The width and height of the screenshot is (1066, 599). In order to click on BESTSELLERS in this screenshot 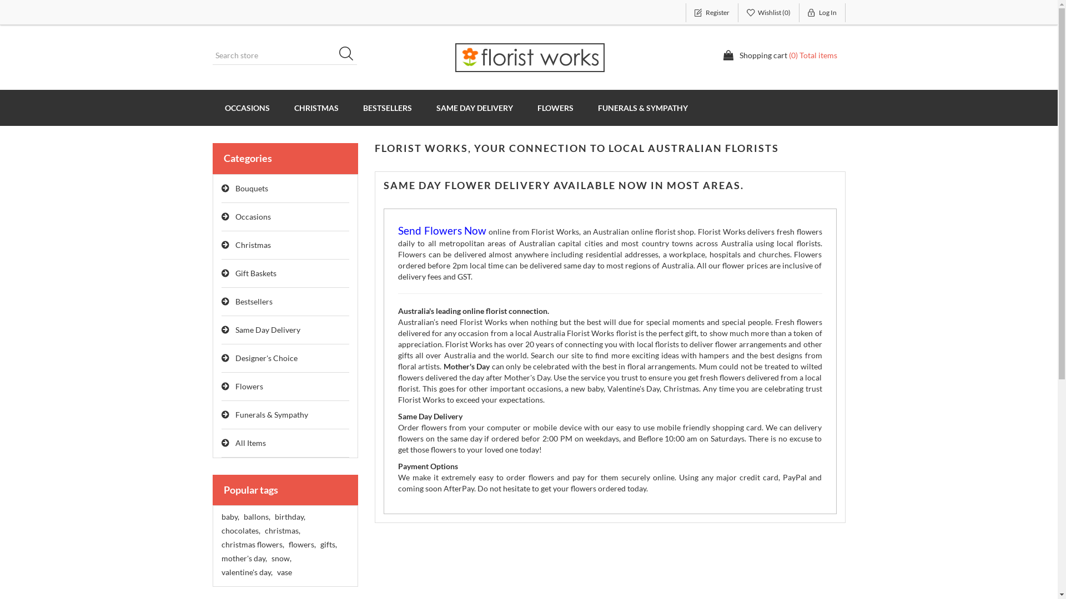, I will do `click(388, 108)`.